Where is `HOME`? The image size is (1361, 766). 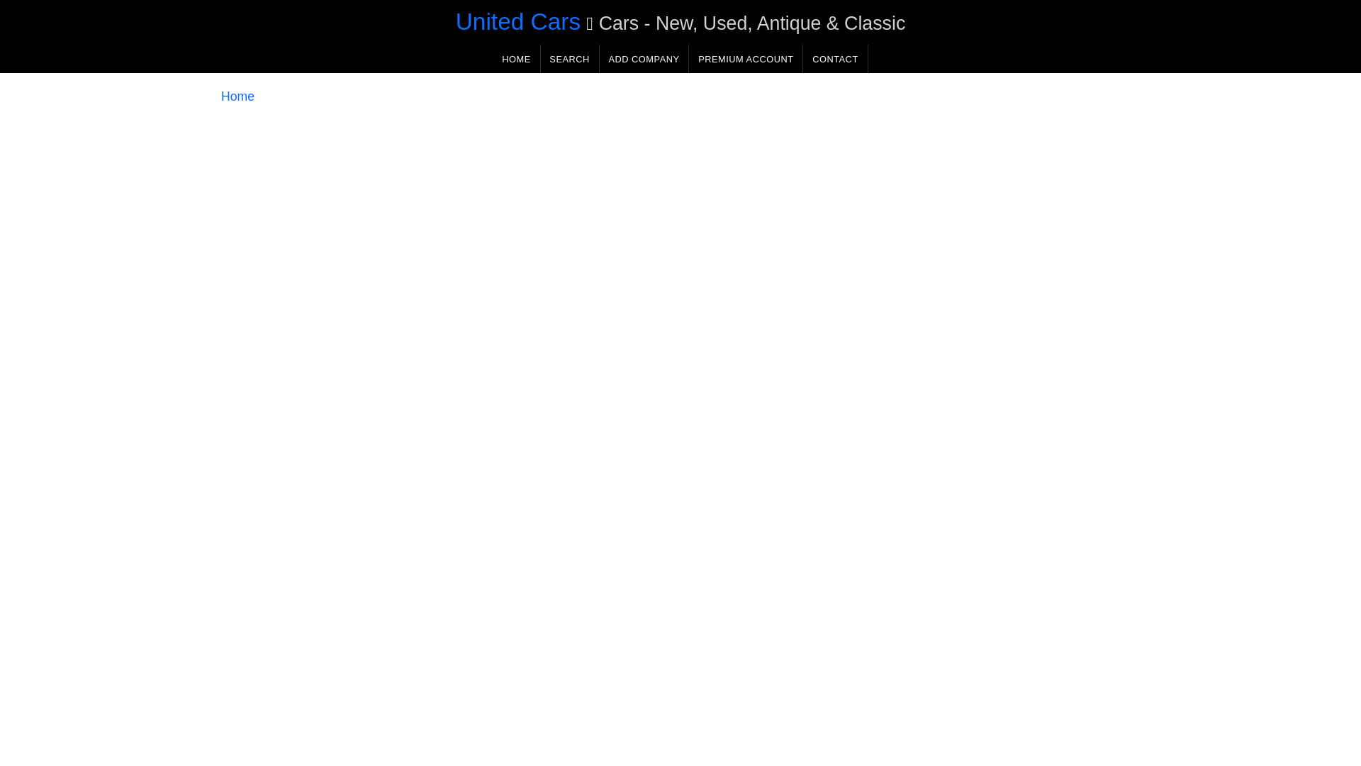
HOME is located at coordinates (516, 58).